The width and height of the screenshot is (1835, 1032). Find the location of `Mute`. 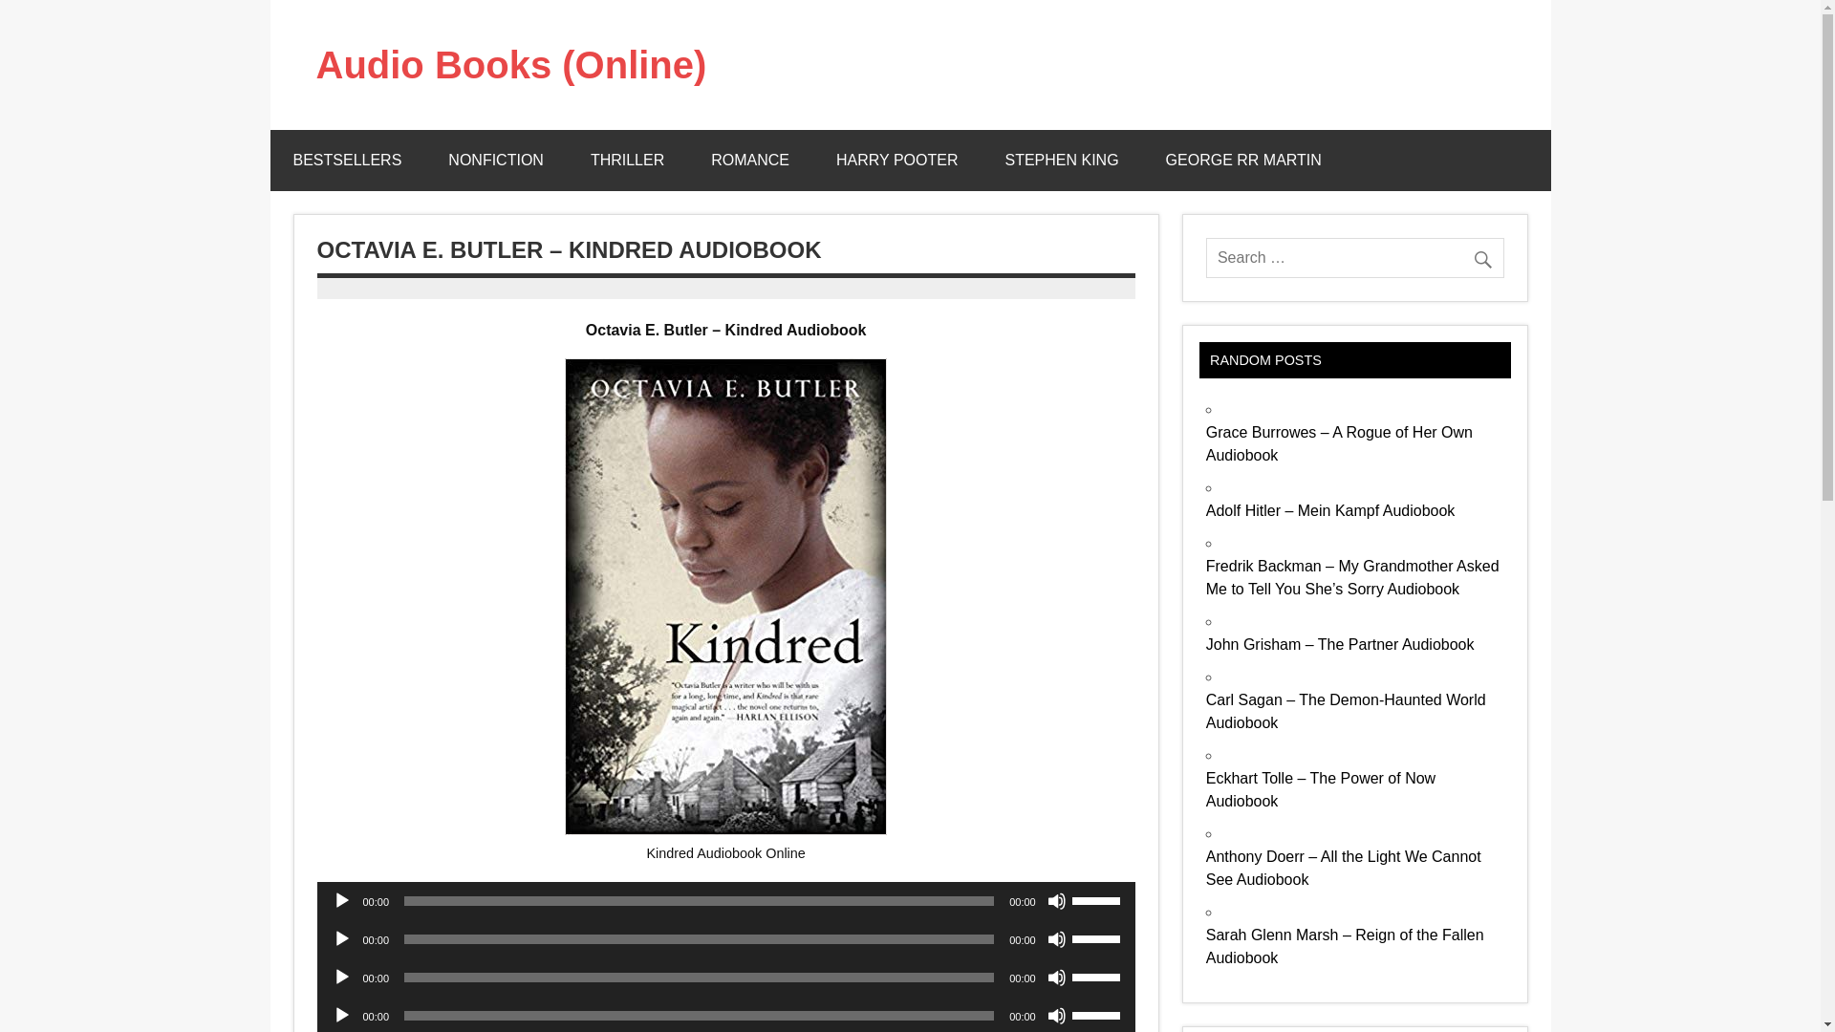

Mute is located at coordinates (1057, 938).